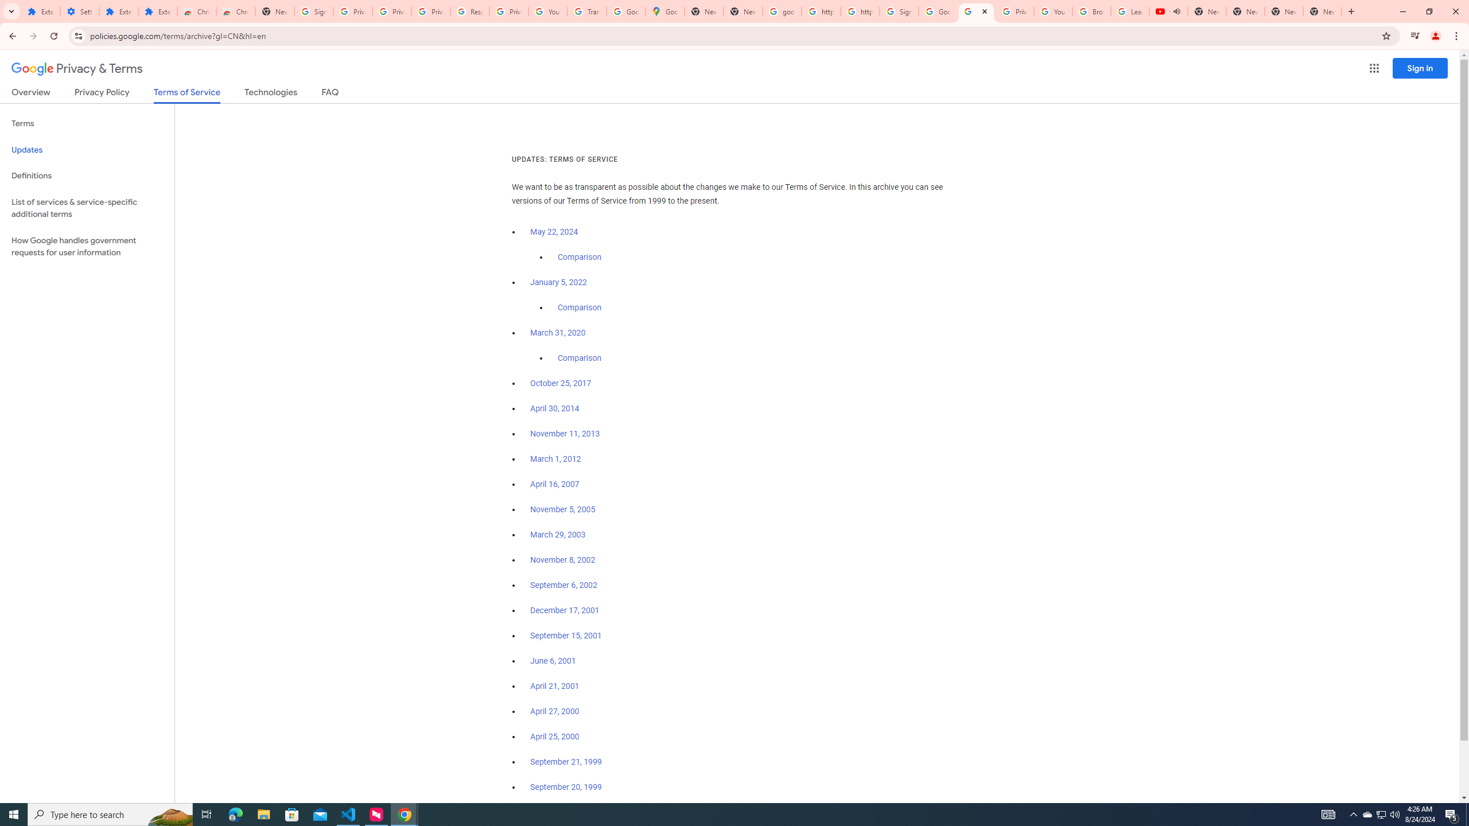 Image resolution: width=1469 pixels, height=826 pixels. What do you see at coordinates (77, 69) in the screenshot?
I see `Privacy & Terms` at bounding box center [77, 69].